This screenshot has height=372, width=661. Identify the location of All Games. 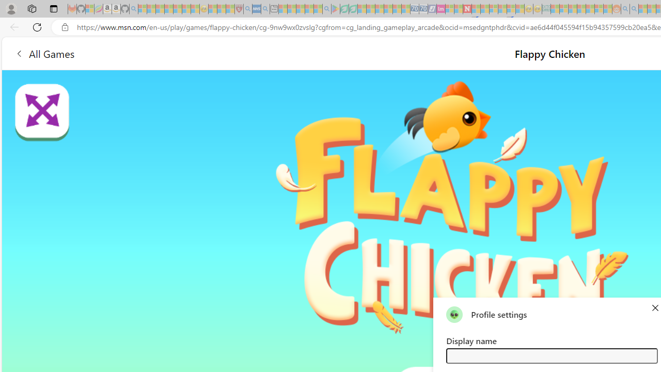
(193, 53).